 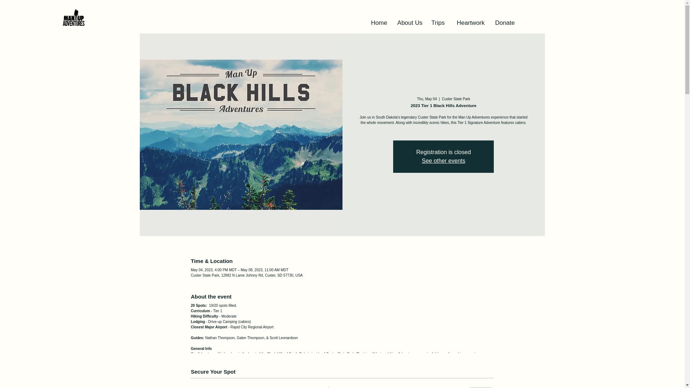 I want to click on About Us, so click(x=409, y=23).